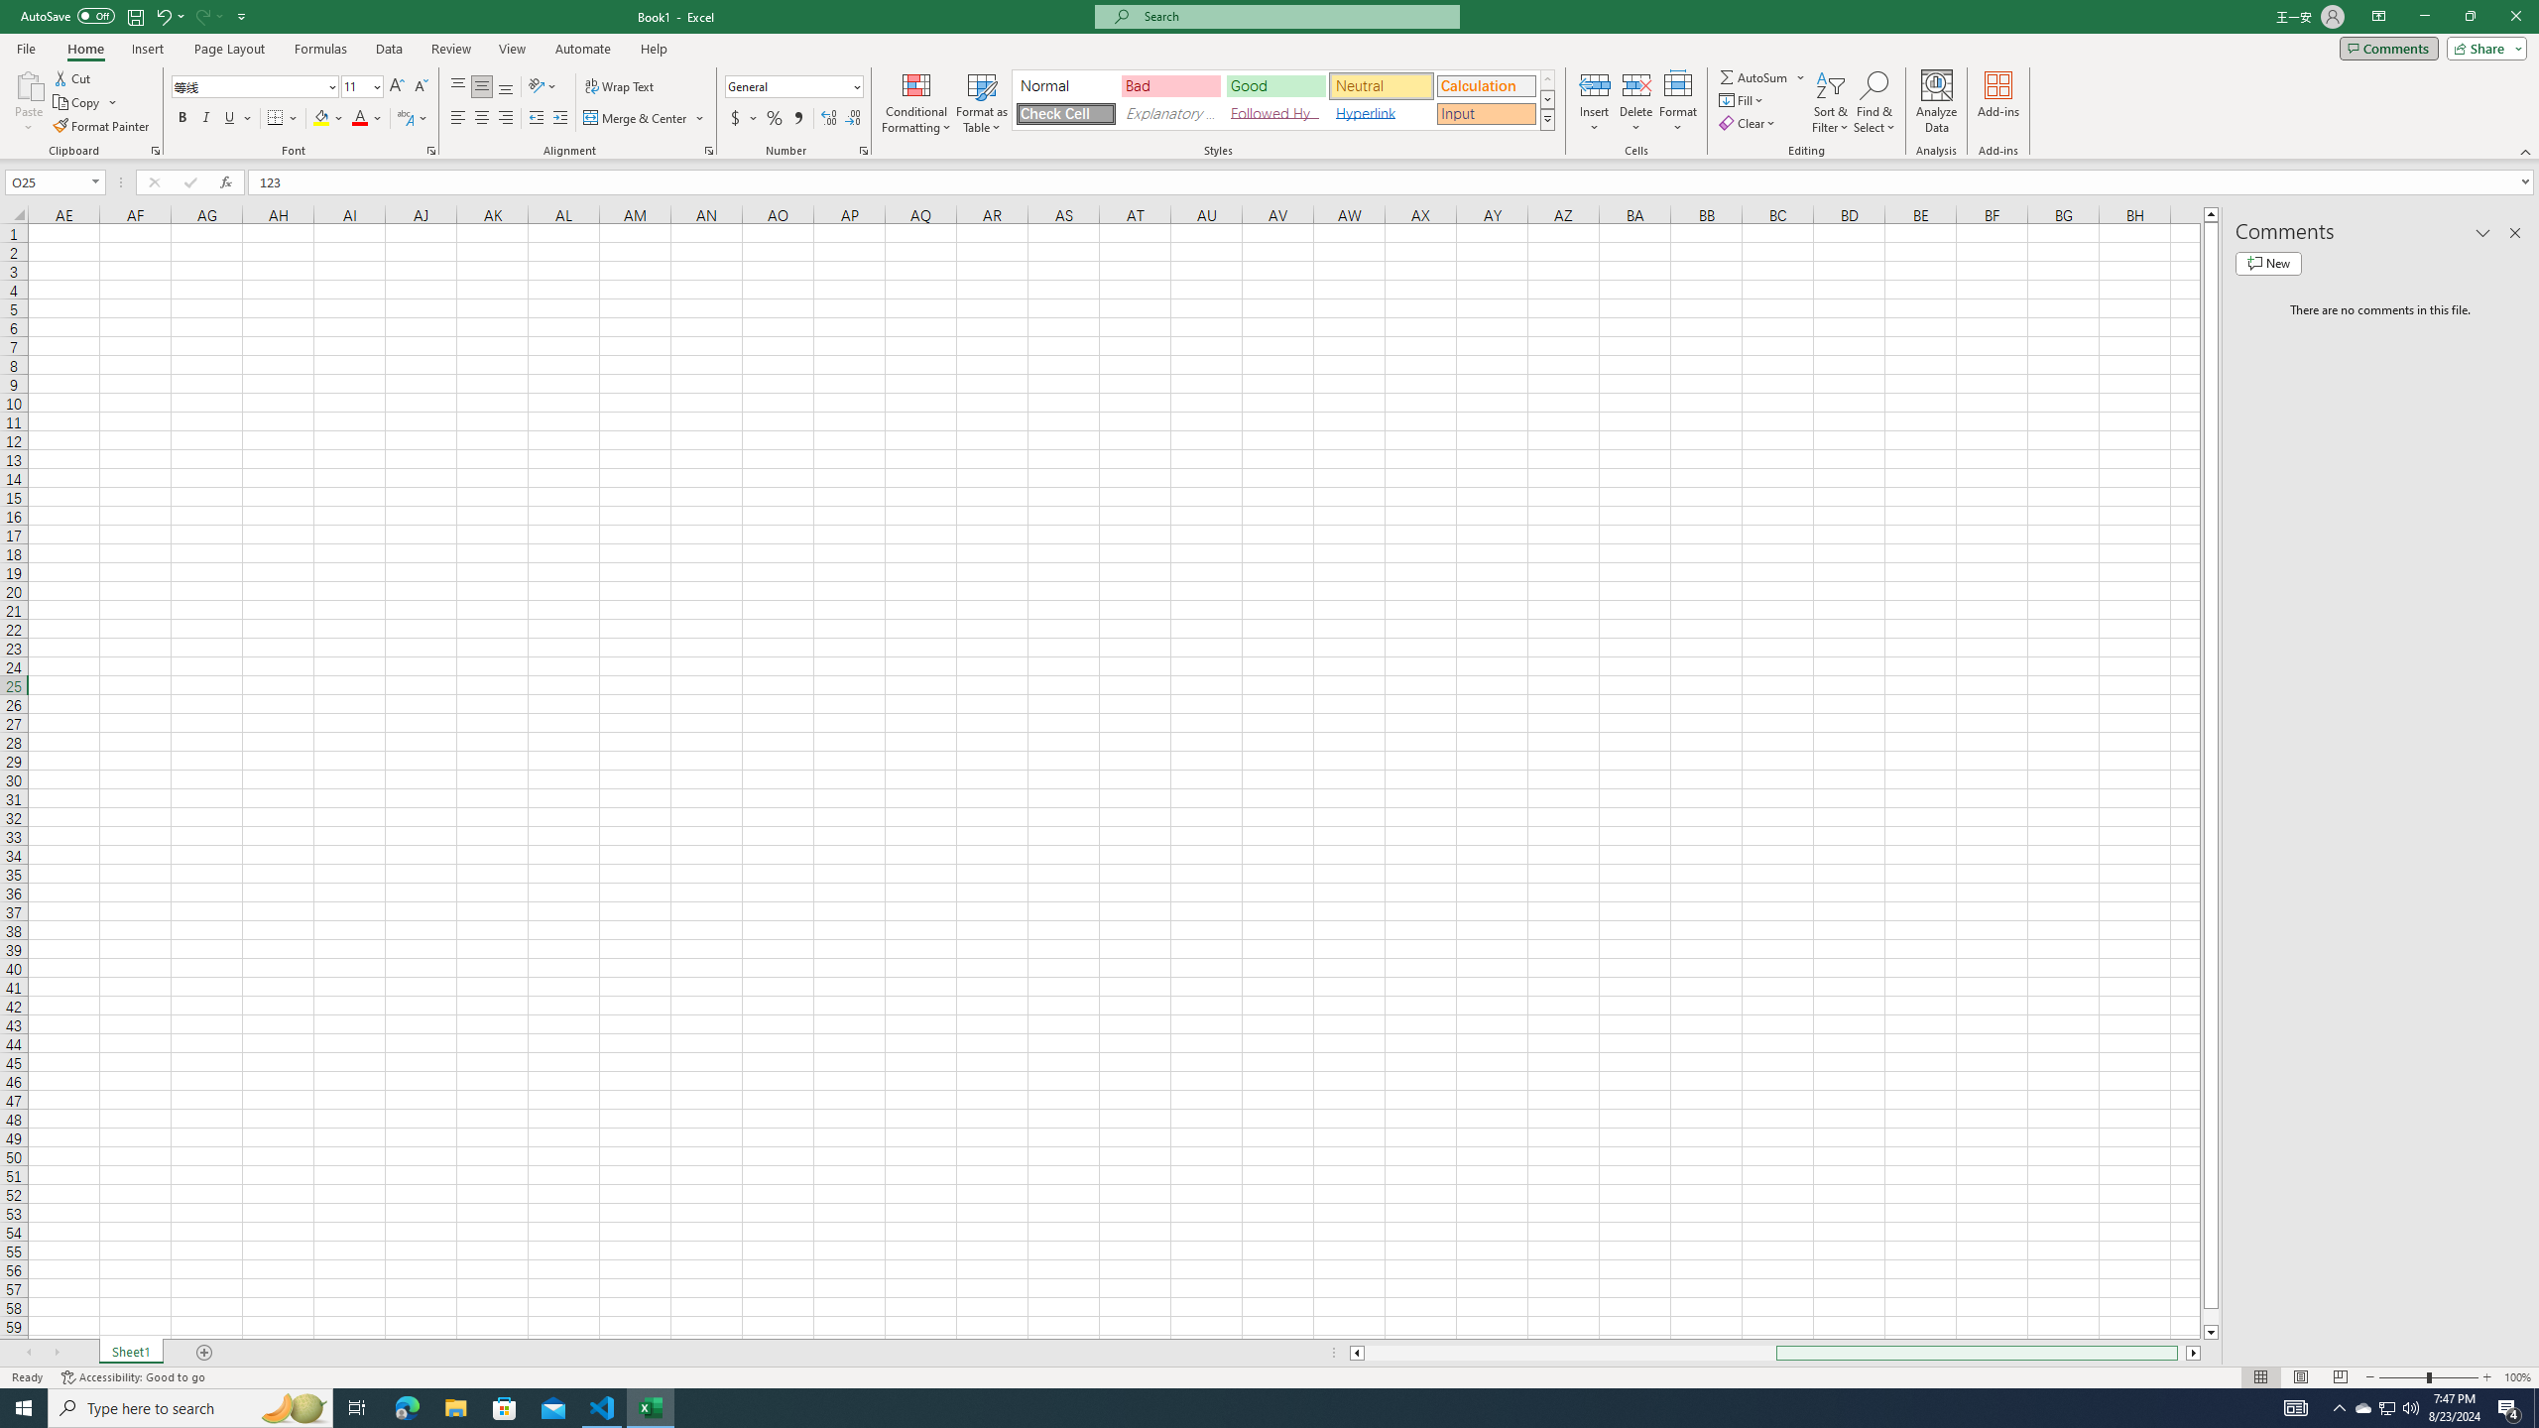  Describe the element at coordinates (276, 119) in the screenshot. I see `Bottom Border` at that location.